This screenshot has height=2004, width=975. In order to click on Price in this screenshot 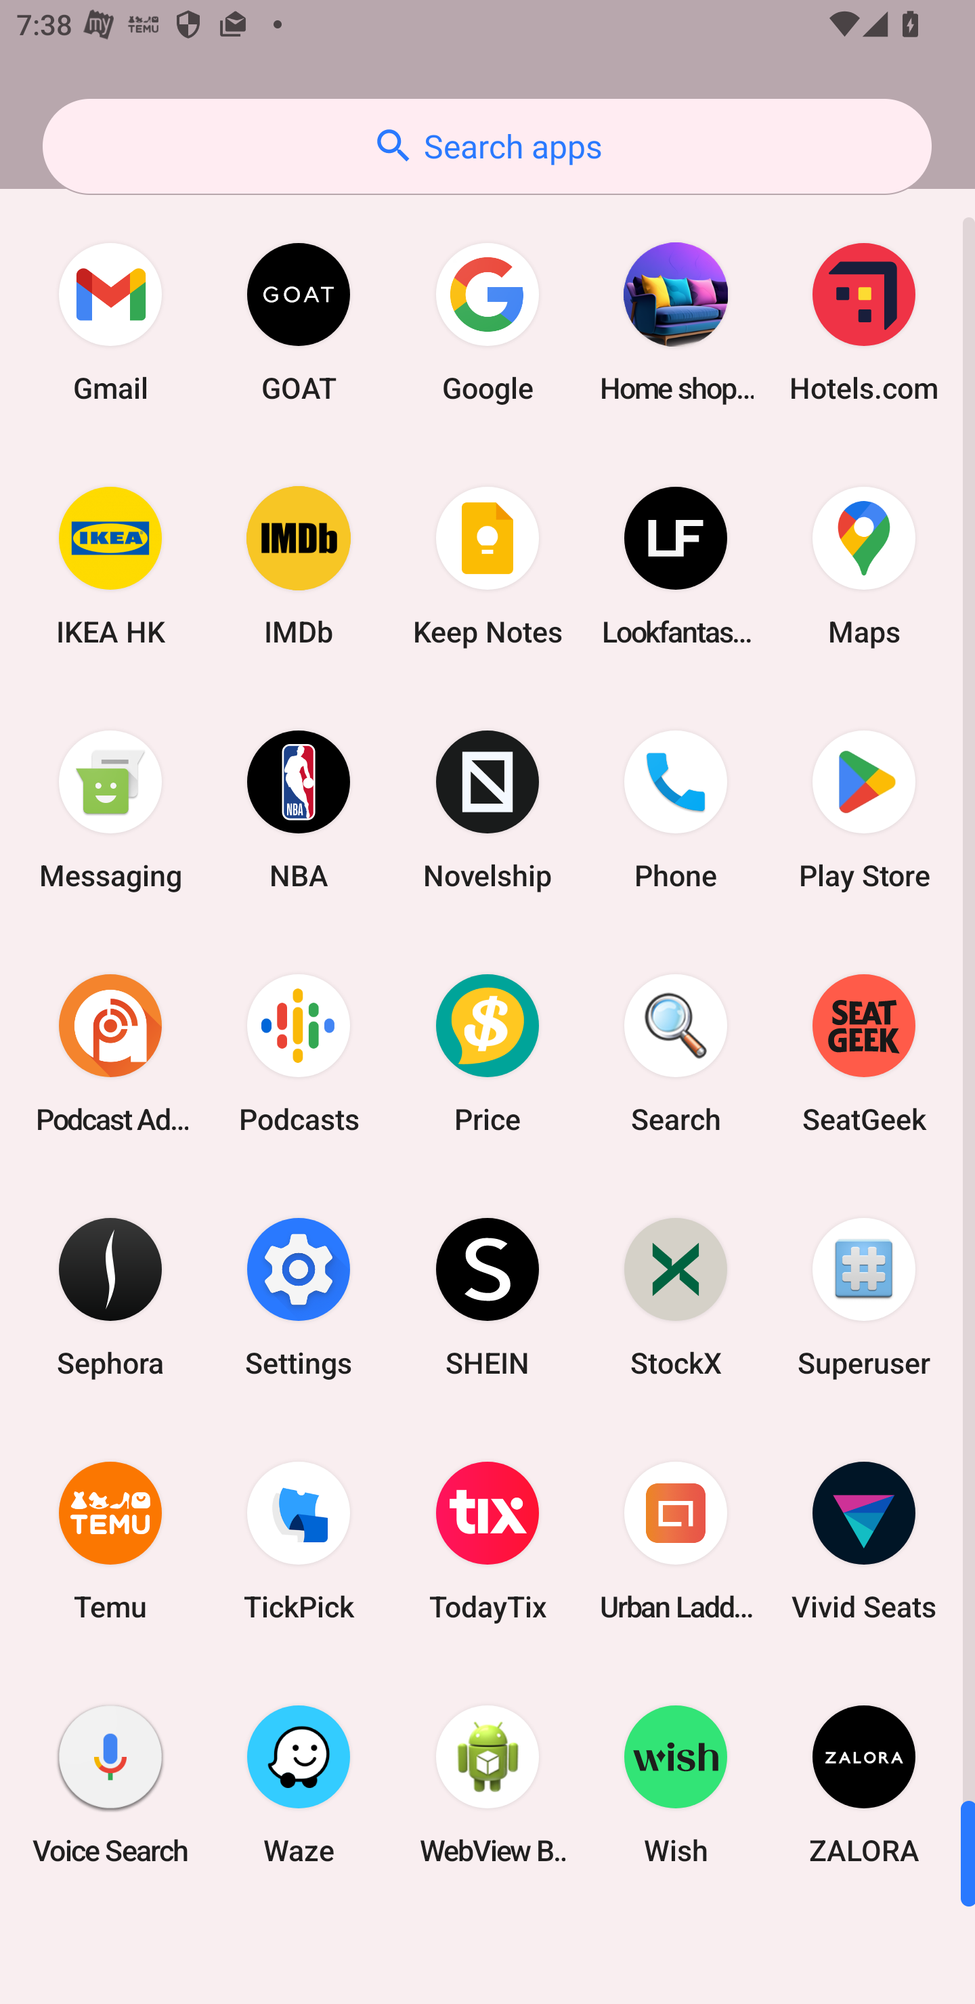, I will do `click(487, 1053)`.